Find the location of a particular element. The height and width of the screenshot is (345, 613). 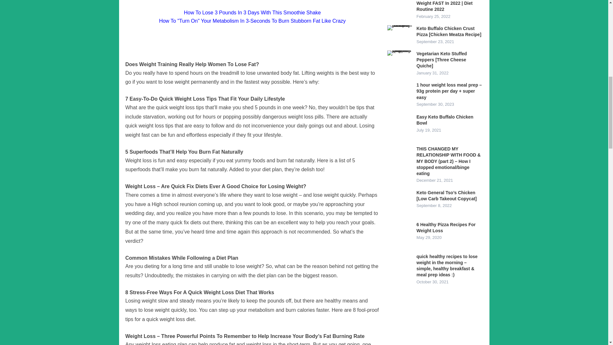

Easy Keto Buffalo Chicken Bowl 18 is located at coordinates (400, 126).